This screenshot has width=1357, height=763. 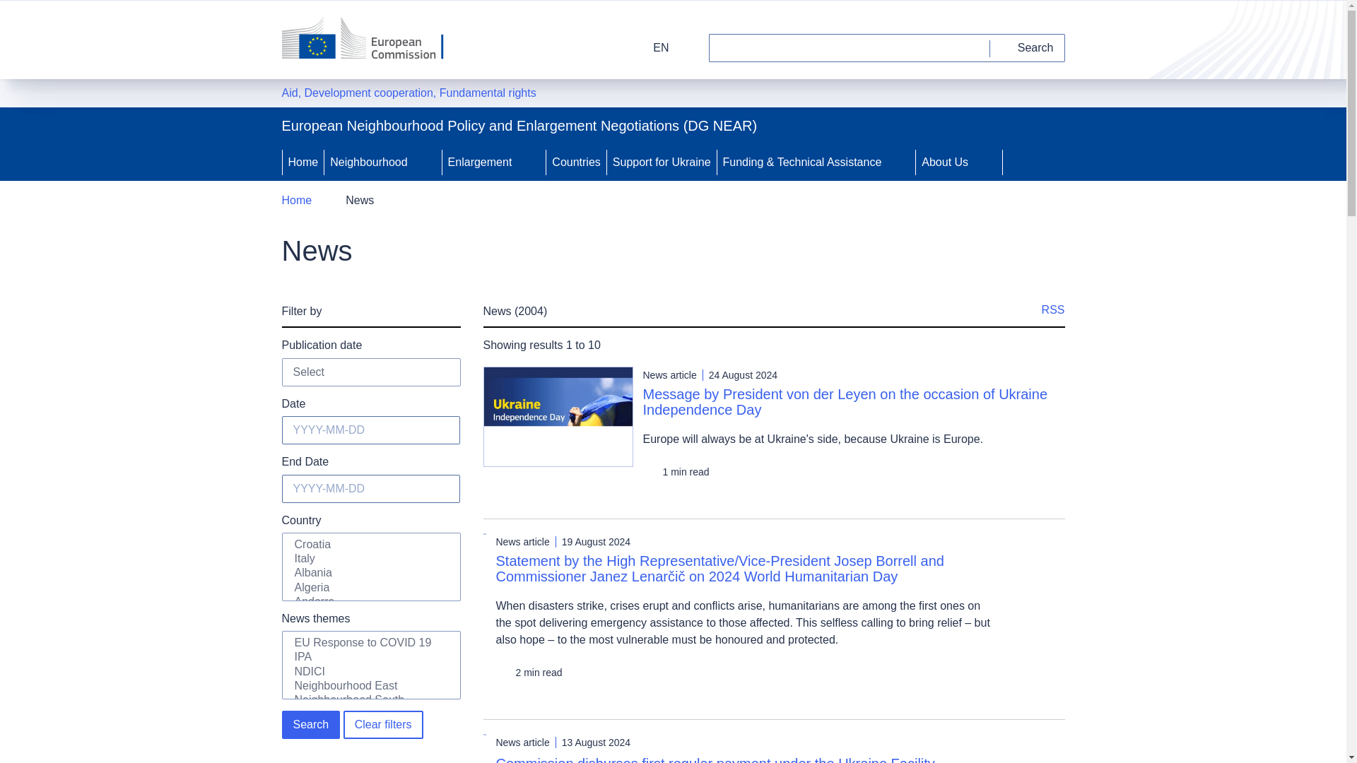 I want to click on EN, so click(x=652, y=47).